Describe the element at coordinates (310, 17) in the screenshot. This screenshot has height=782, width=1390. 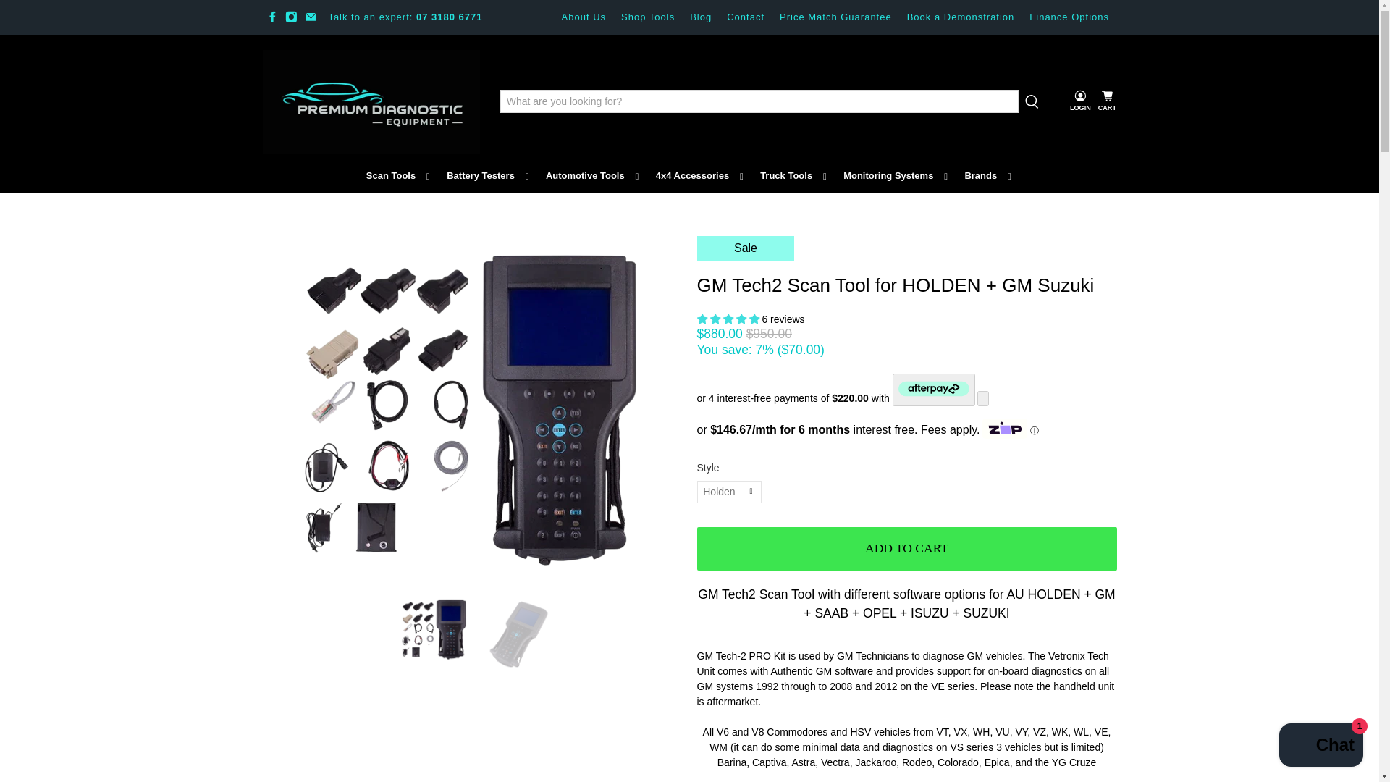
I see `Email Premium Diagnostic Equipment` at that location.